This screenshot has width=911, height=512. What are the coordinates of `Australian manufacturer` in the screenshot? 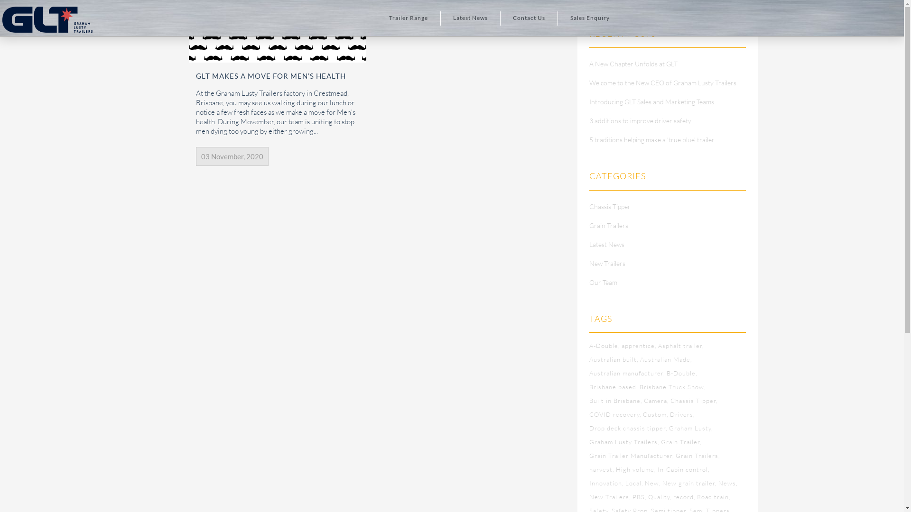 It's located at (627, 373).